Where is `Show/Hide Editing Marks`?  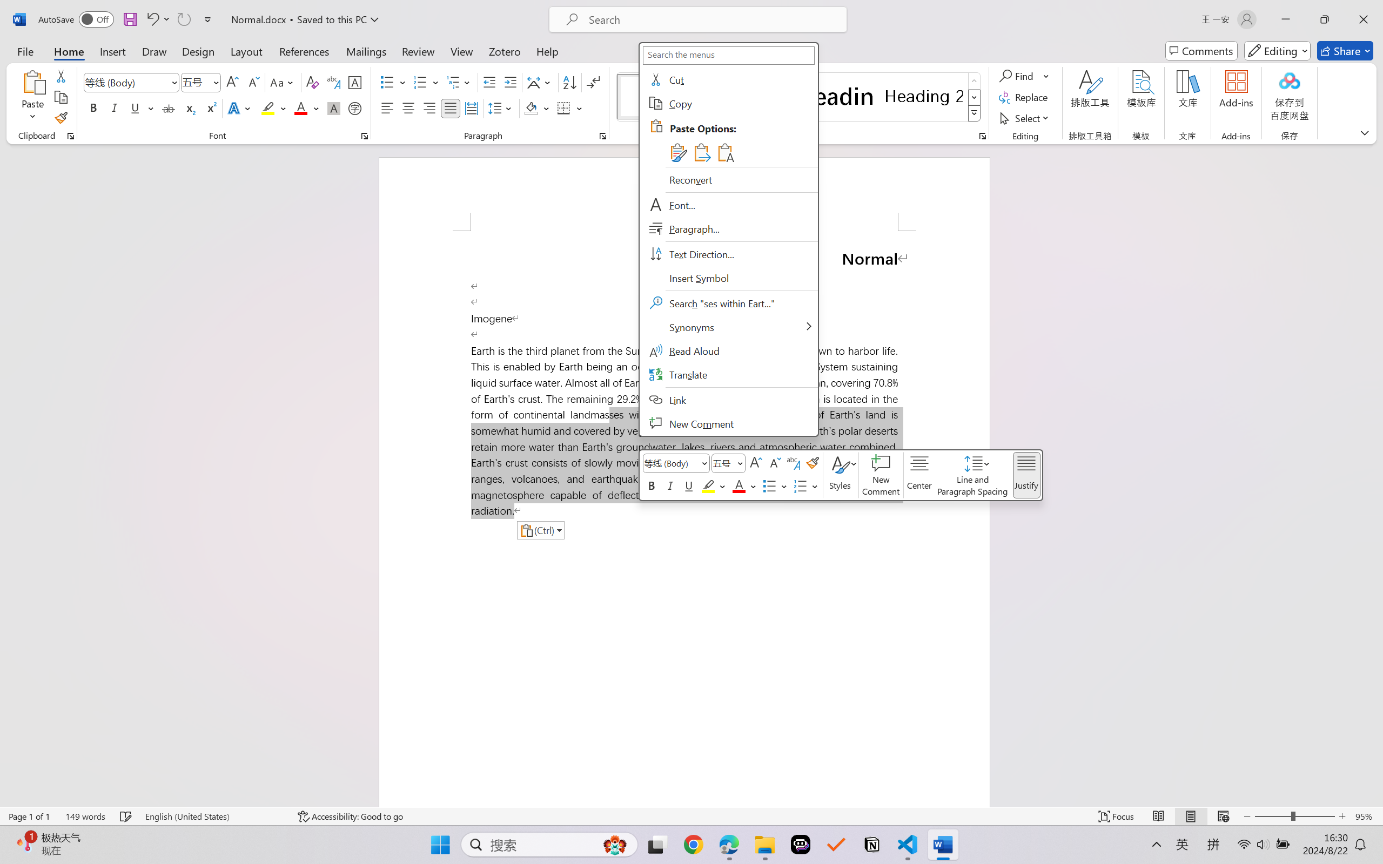 Show/Hide Editing Marks is located at coordinates (593, 82).